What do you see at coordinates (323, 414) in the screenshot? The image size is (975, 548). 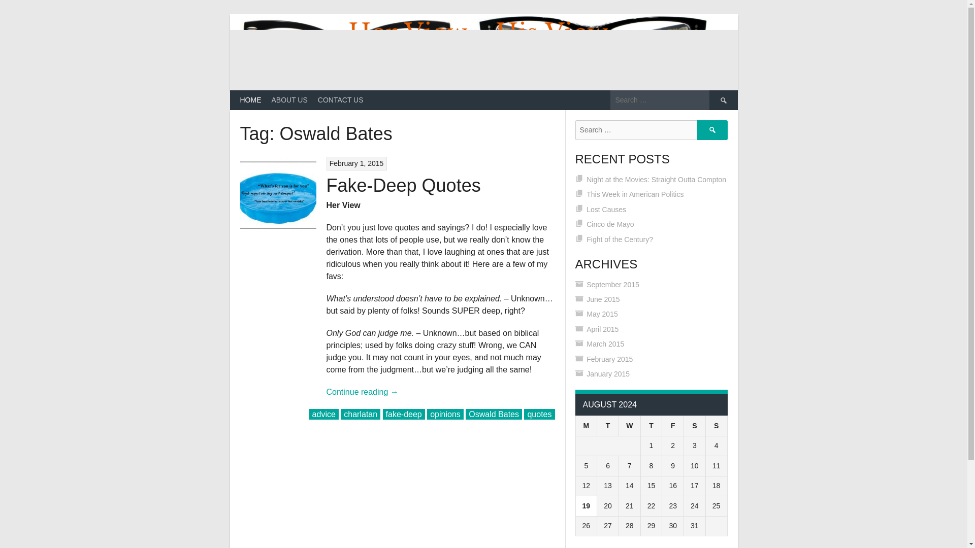 I see `advice` at bounding box center [323, 414].